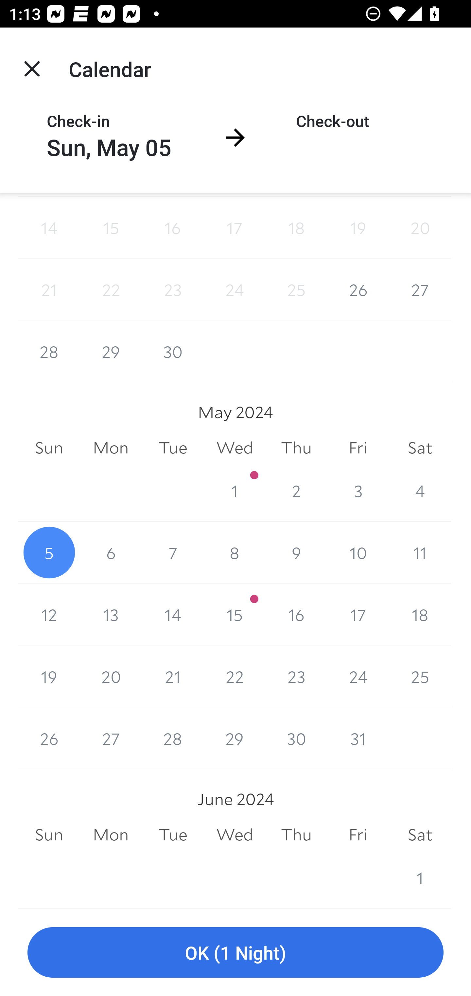 Image resolution: width=471 pixels, height=996 pixels. I want to click on Thu, so click(296, 448).